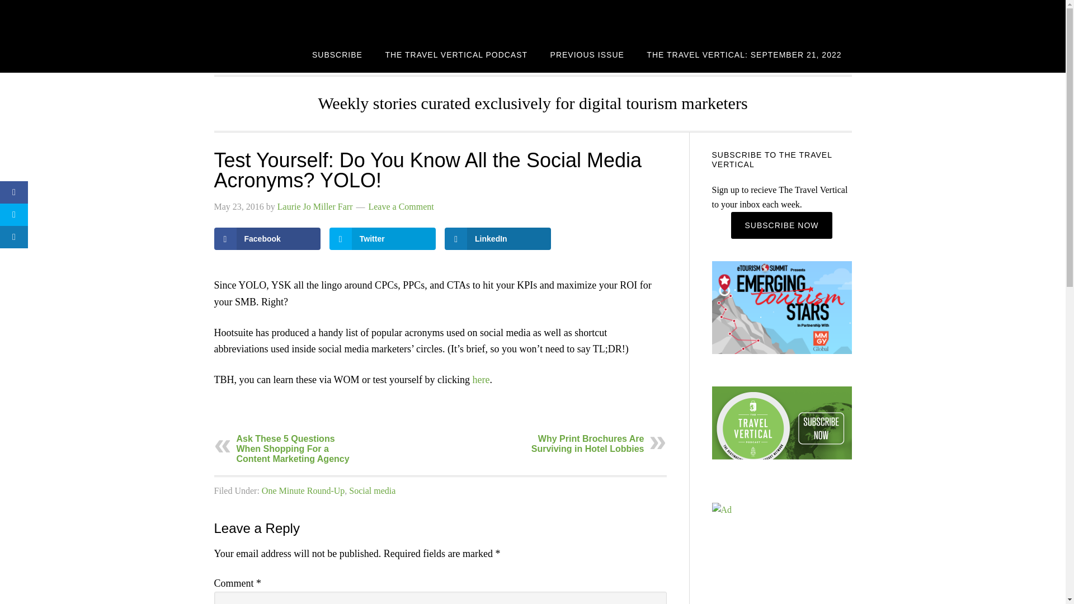  What do you see at coordinates (267, 239) in the screenshot?
I see `Facebook` at bounding box center [267, 239].